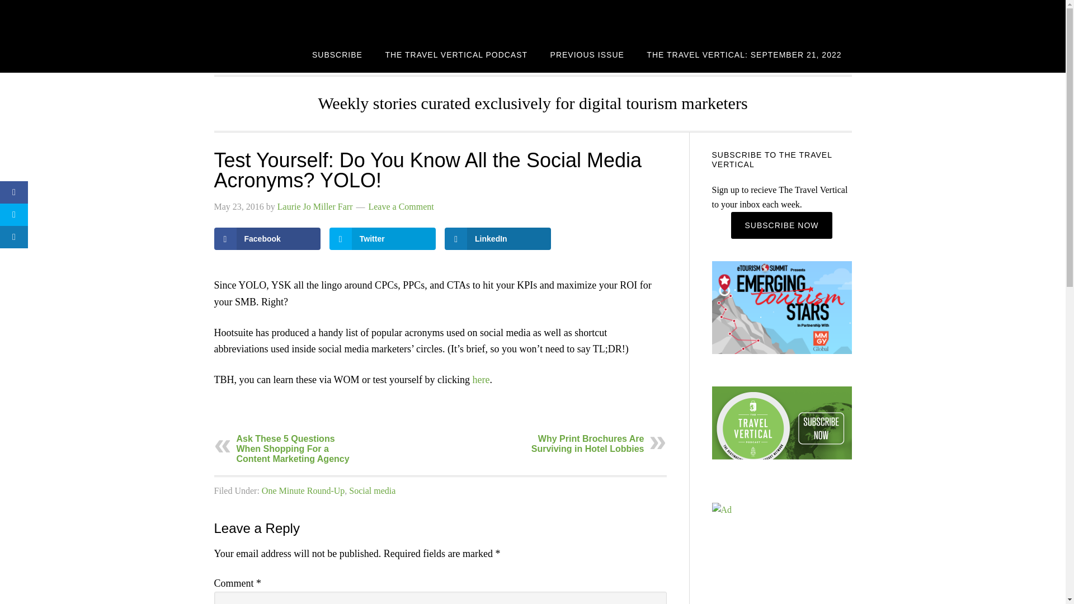  What do you see at coordinates (267, 239) in the screenshot?
I see `Facebook` at bounding box center [267, 239].